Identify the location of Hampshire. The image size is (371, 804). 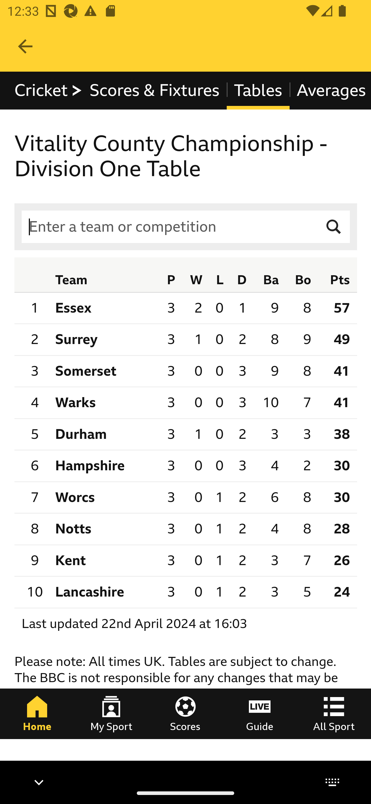
(104, 466).